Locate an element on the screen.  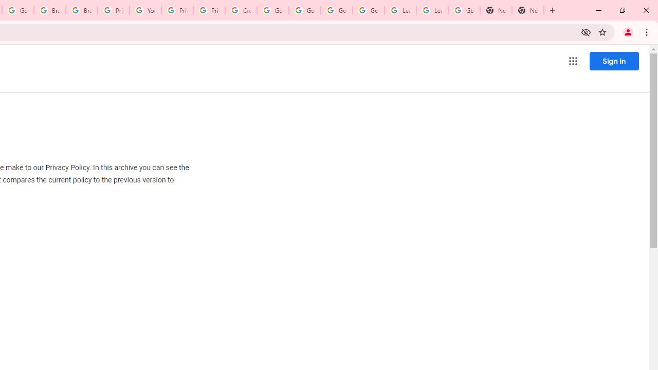
Google Account Help is located at coordinates (368, 10).